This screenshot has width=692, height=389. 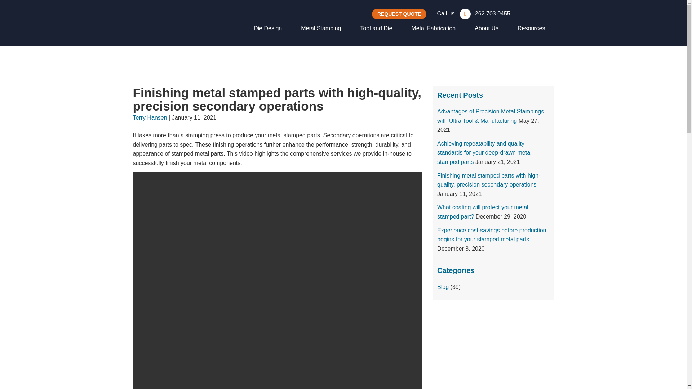 I want to click on Resources, so click(x=529, y=28).